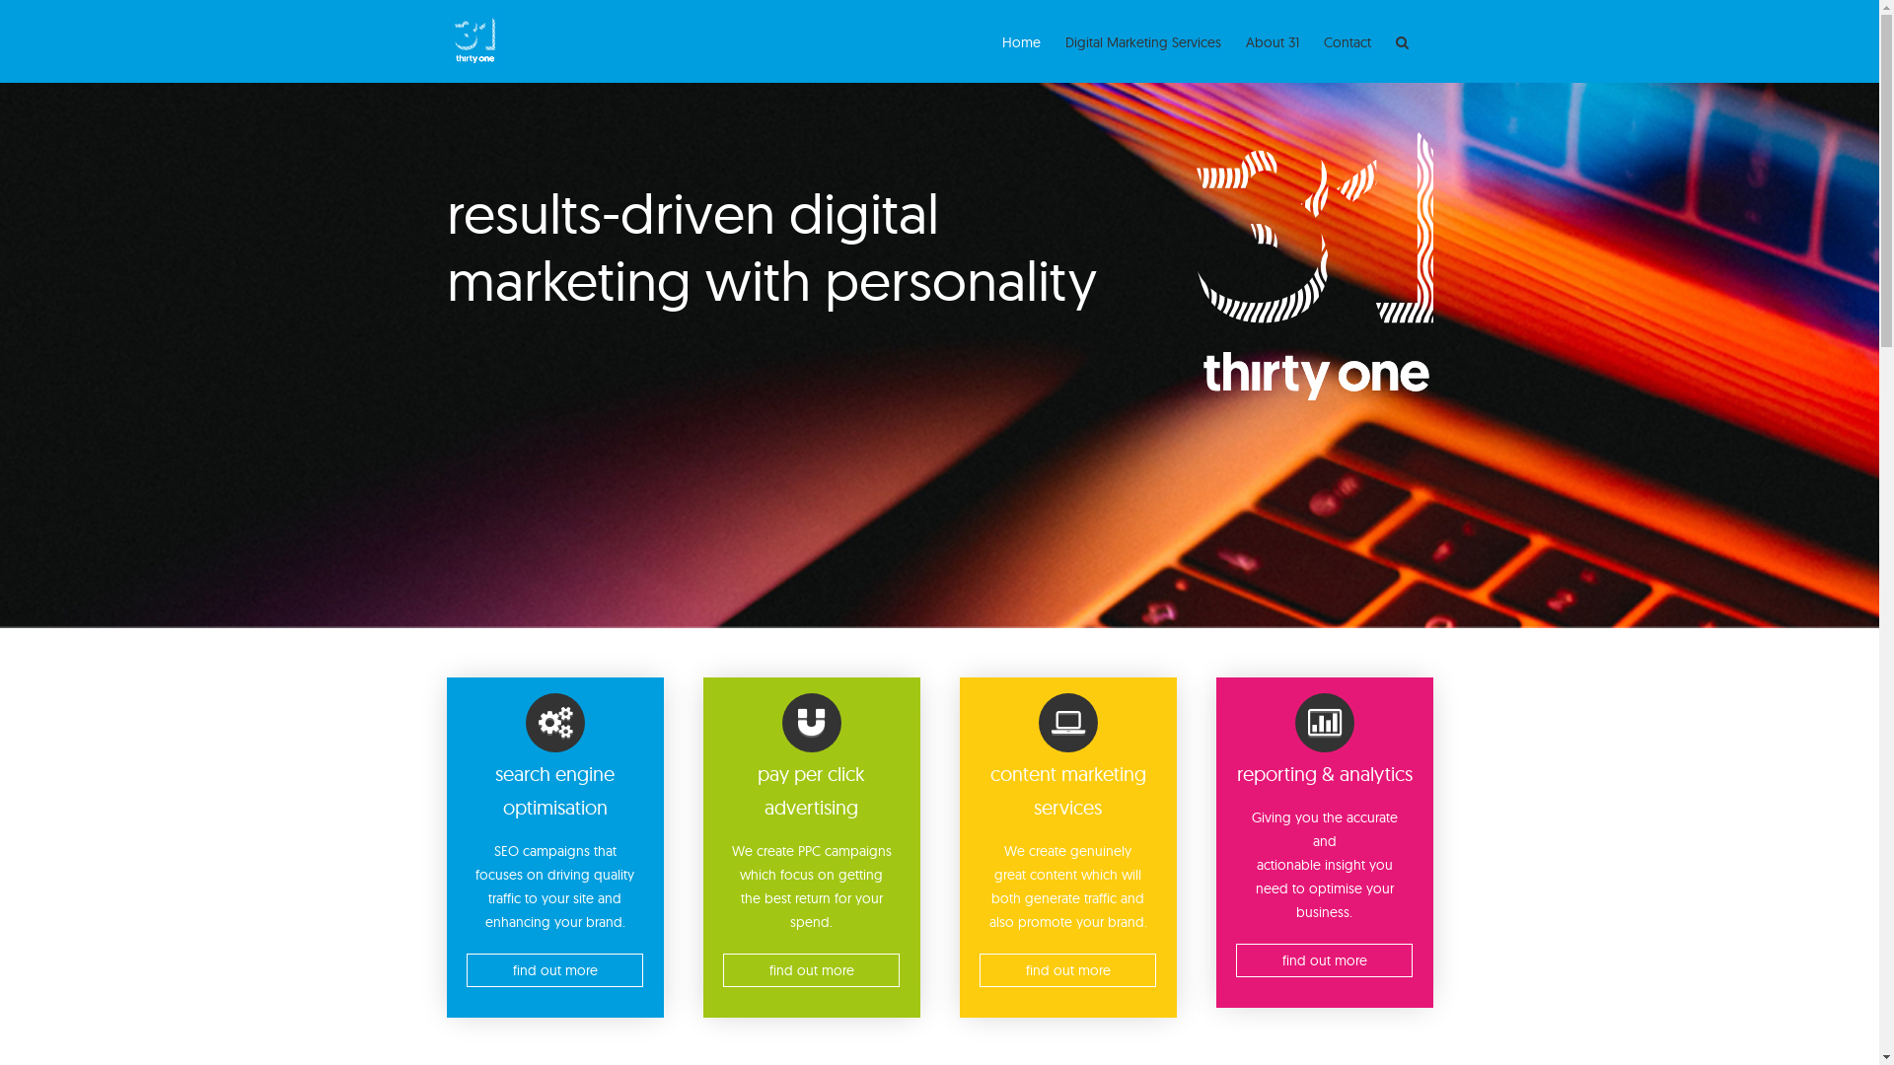  Describe the element at coordinates (1054, 875) in the screenshot. I see `content` at that location.